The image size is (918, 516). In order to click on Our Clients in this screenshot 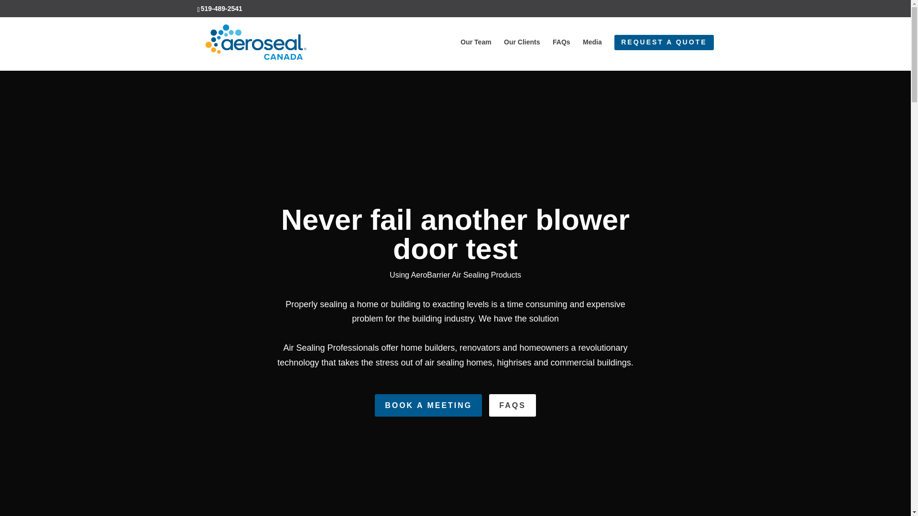, I will do `click(522, 53)`.